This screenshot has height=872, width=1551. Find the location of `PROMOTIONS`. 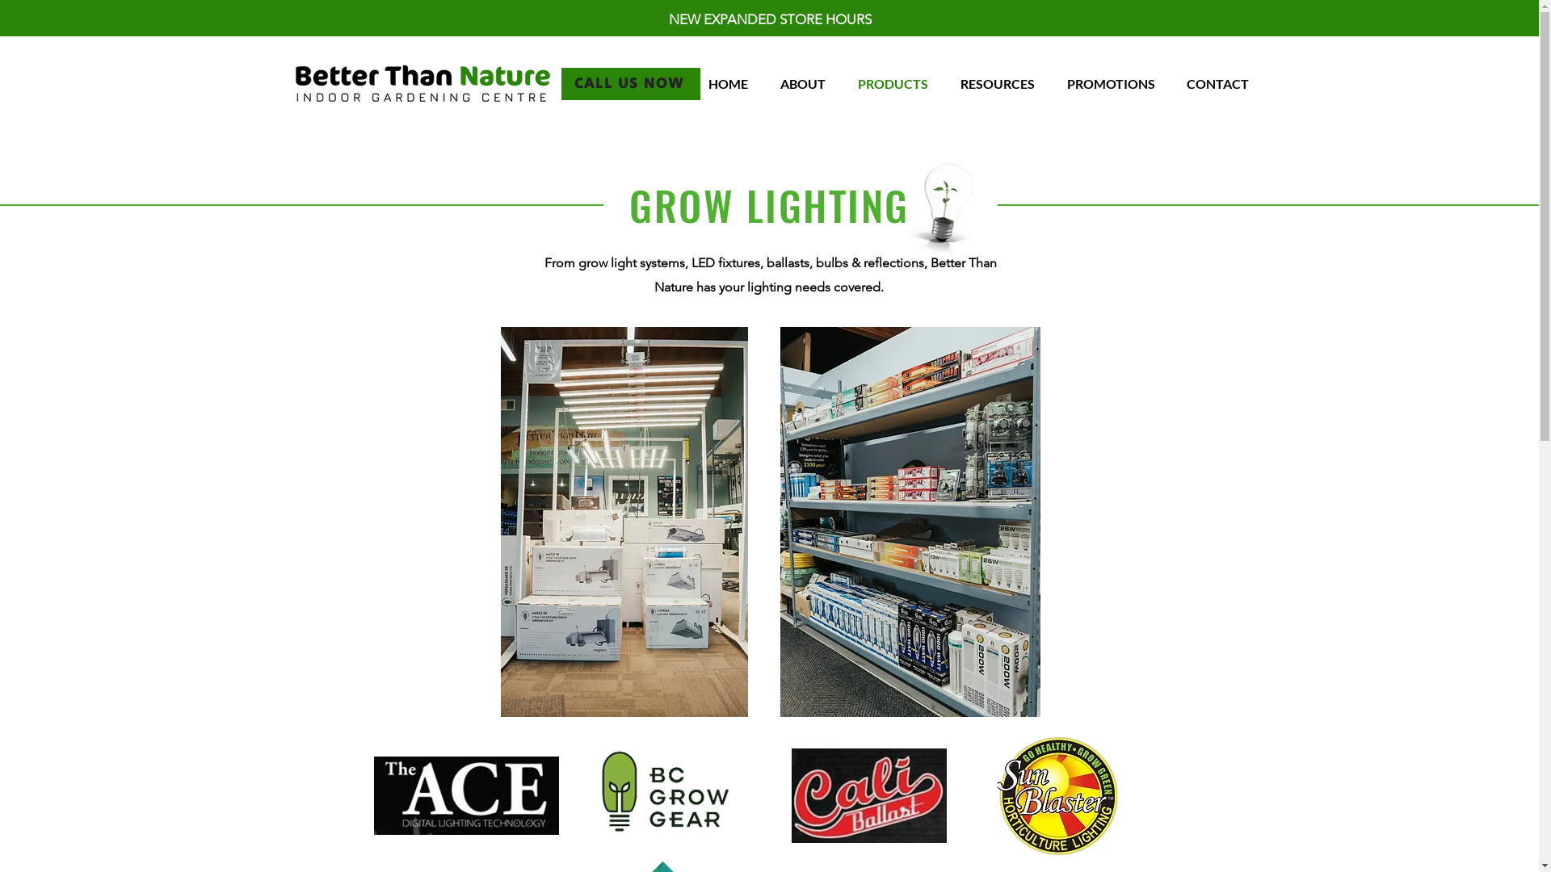

PROMOTIONS is located at coordinates (1118, 84).